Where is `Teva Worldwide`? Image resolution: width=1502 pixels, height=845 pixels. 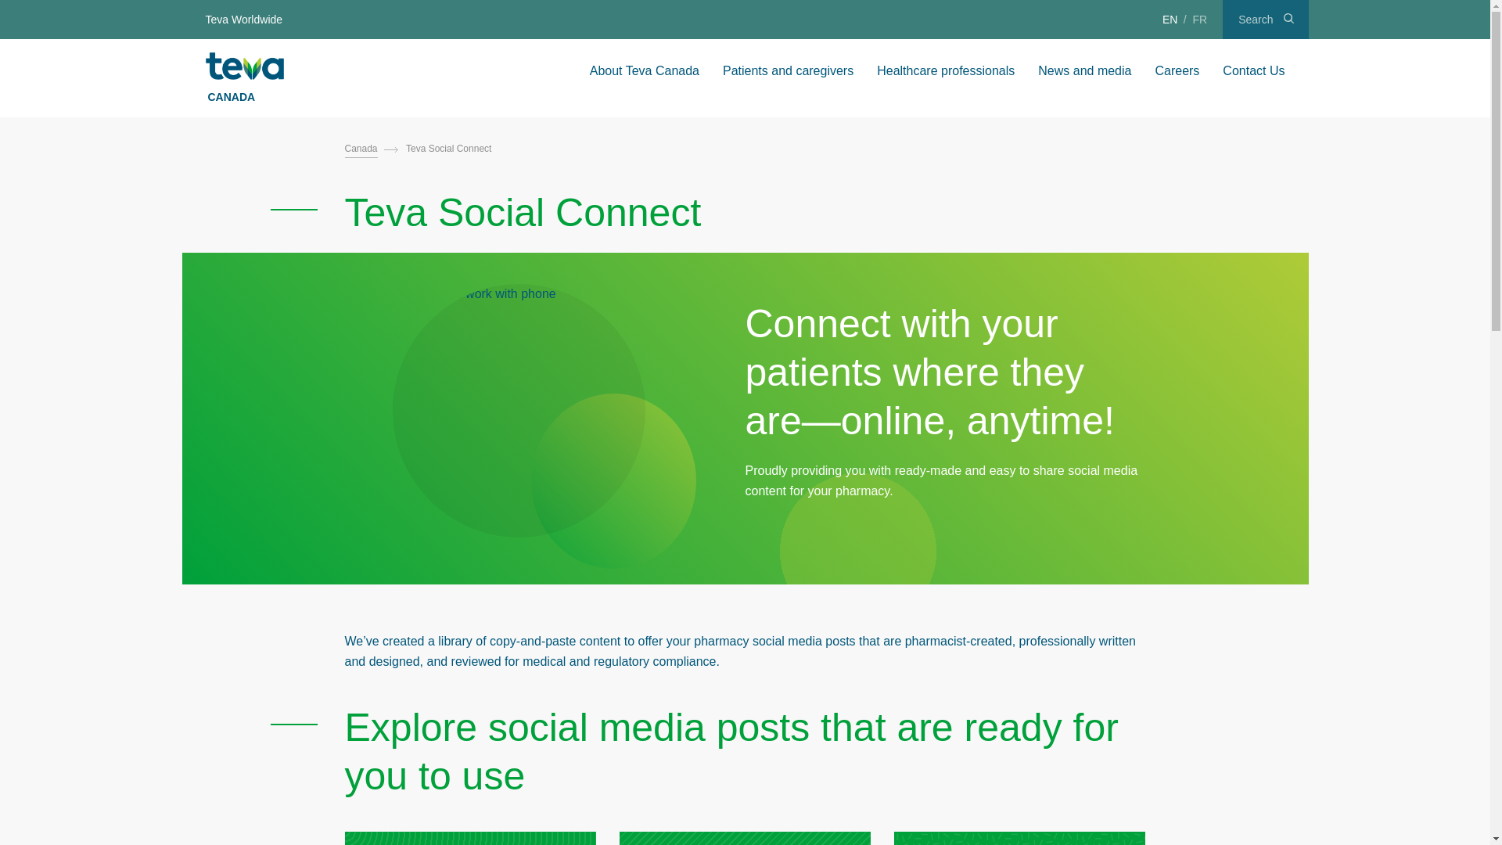
Teva Worldwide is located at coordinates (244, 19).